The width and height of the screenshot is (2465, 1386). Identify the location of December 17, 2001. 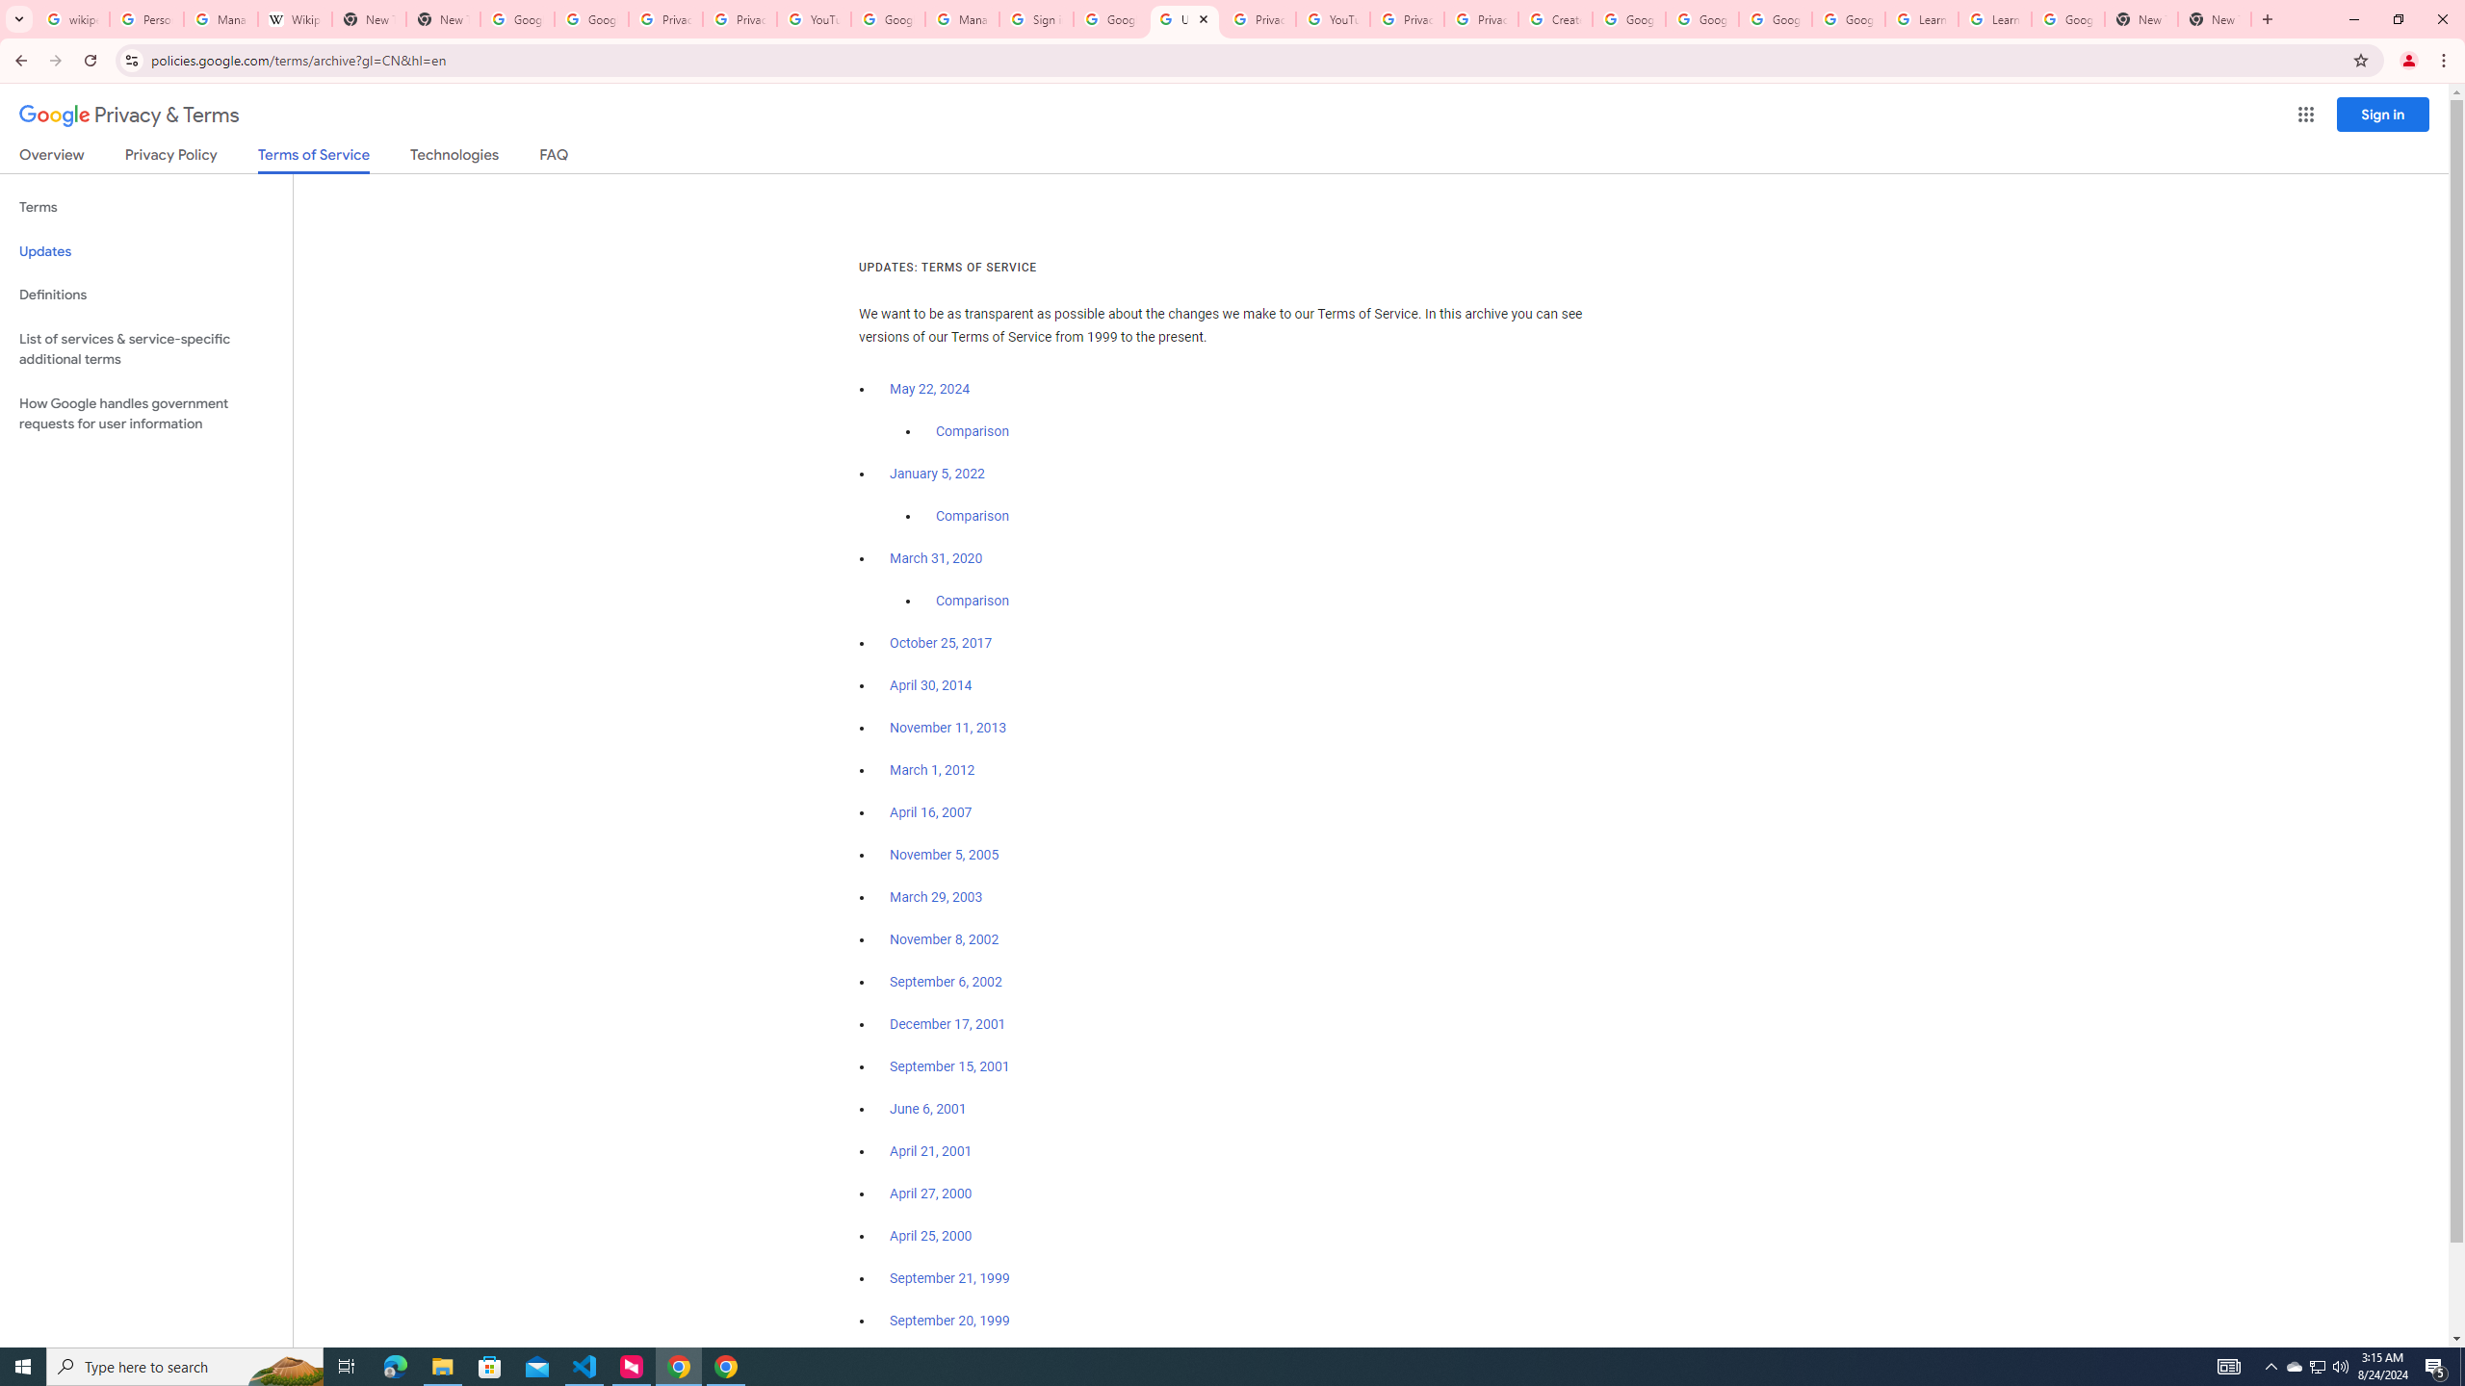
(947, 1024).